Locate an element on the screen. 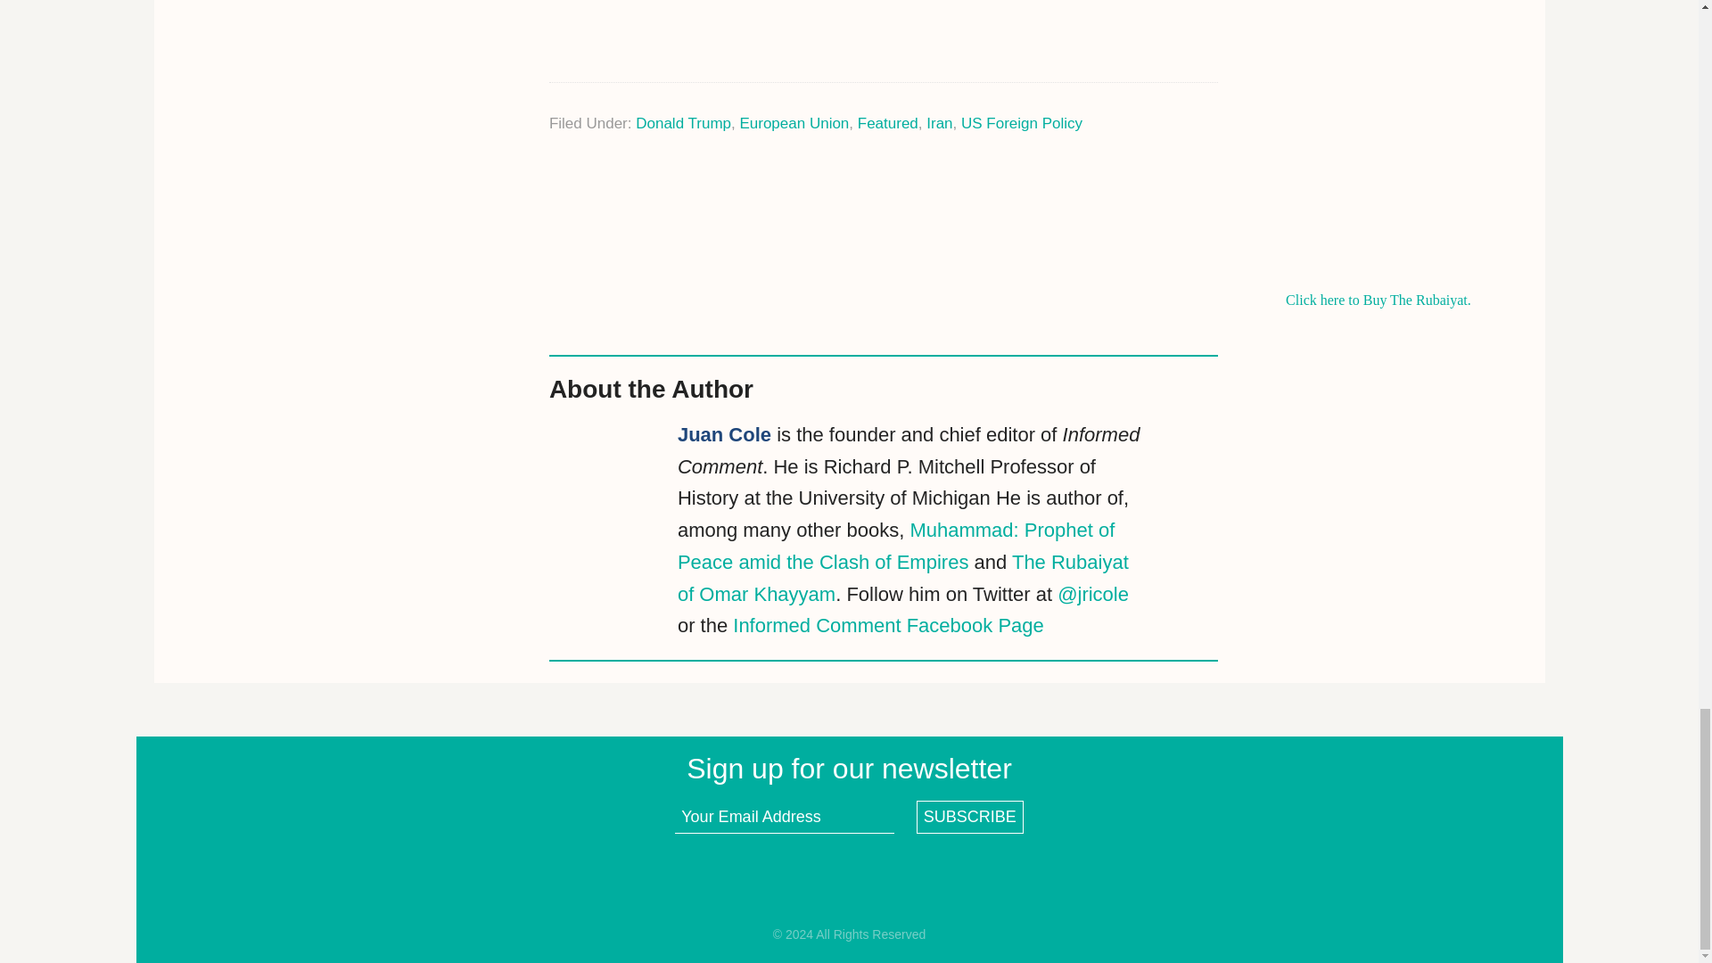 The height and width of the screenshot is (963, 1712). US Foreign Policy is located at coordinates (1021, 123).